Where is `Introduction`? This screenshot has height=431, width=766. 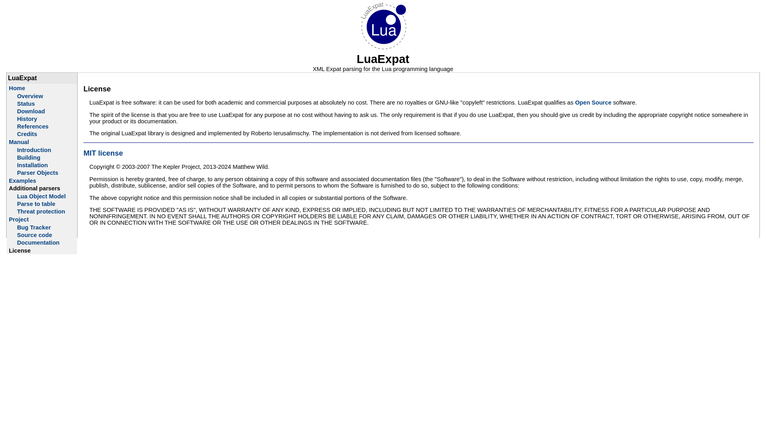
Introduction is located at coordinates (34, 150).